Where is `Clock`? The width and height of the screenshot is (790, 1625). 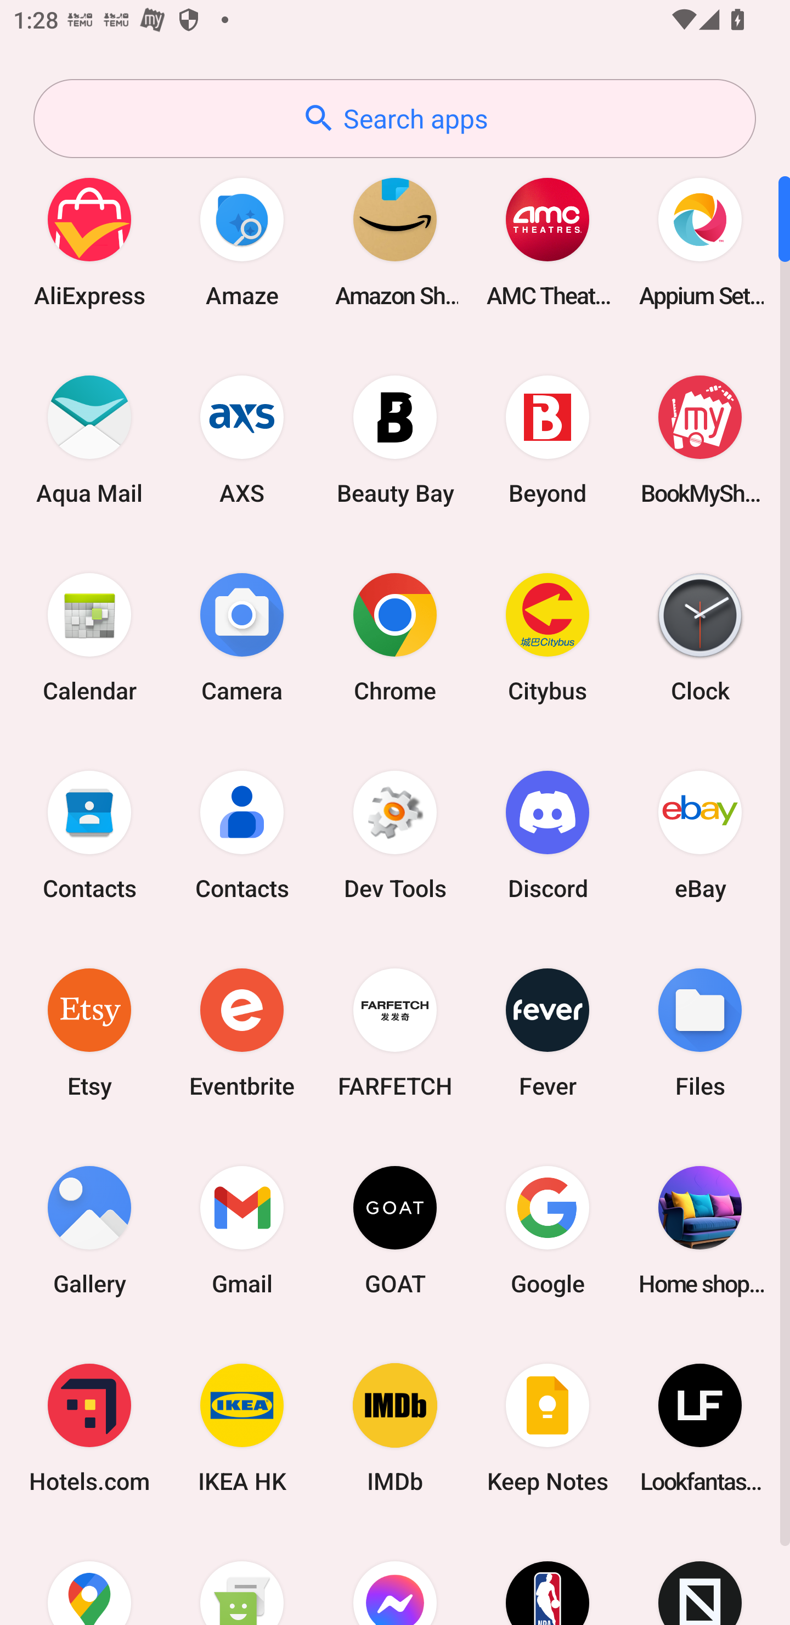 Clock is located at coordinates (700, 637).